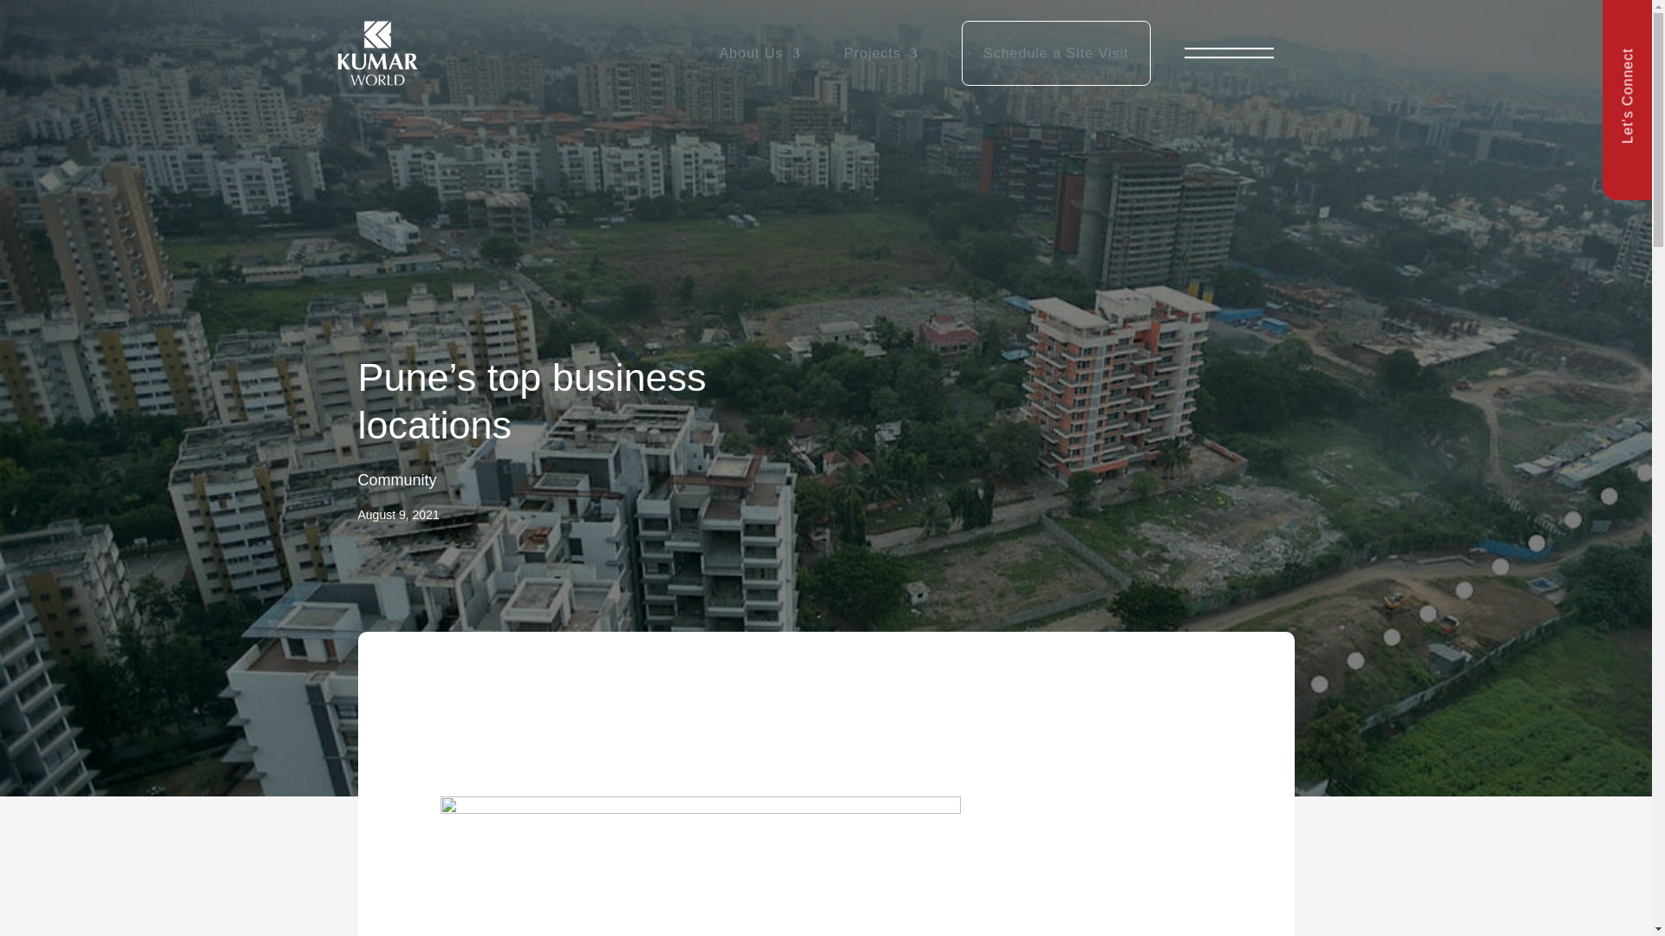  I want to click on Community, so click(397, 480).